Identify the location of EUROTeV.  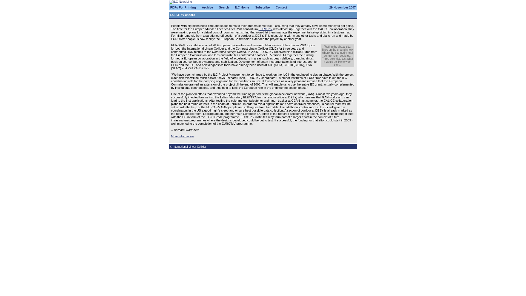
(265, 29).